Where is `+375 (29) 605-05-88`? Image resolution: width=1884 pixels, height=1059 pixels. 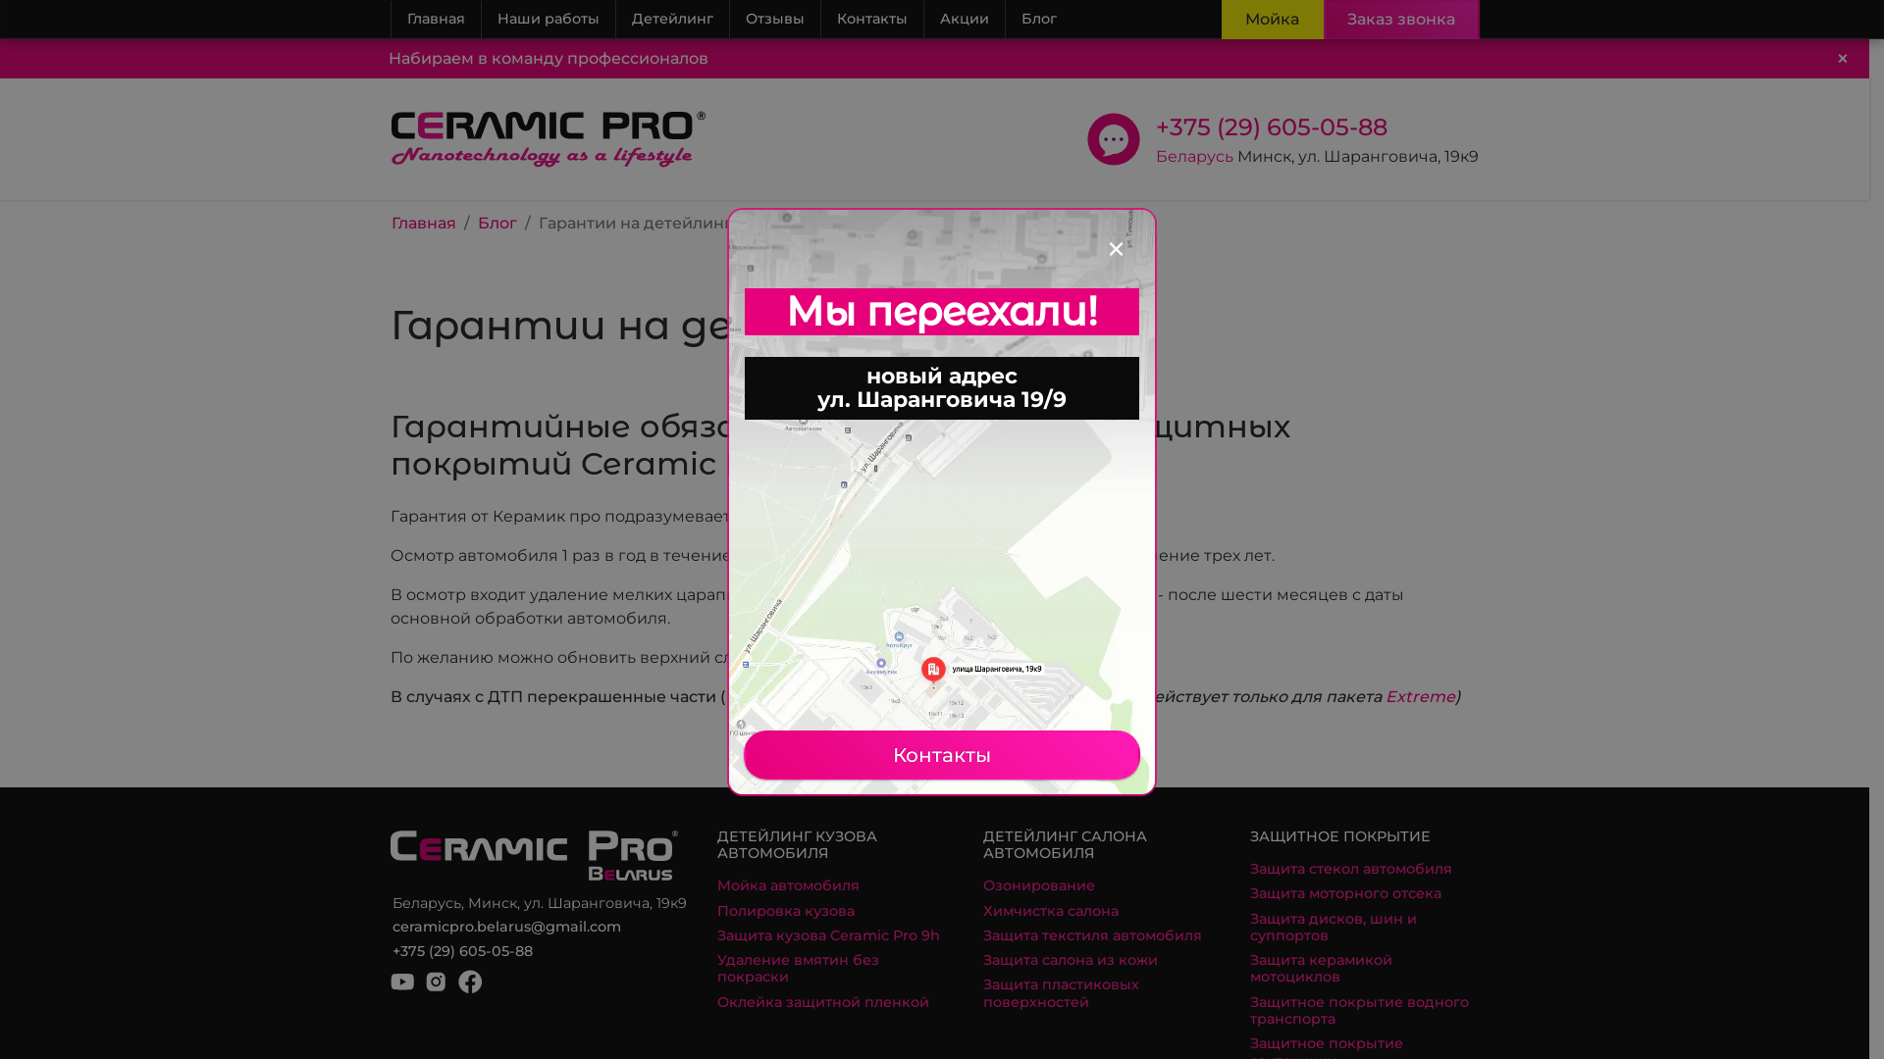 +375 (29) 605-05-88 is located at coordinates (463, 951).